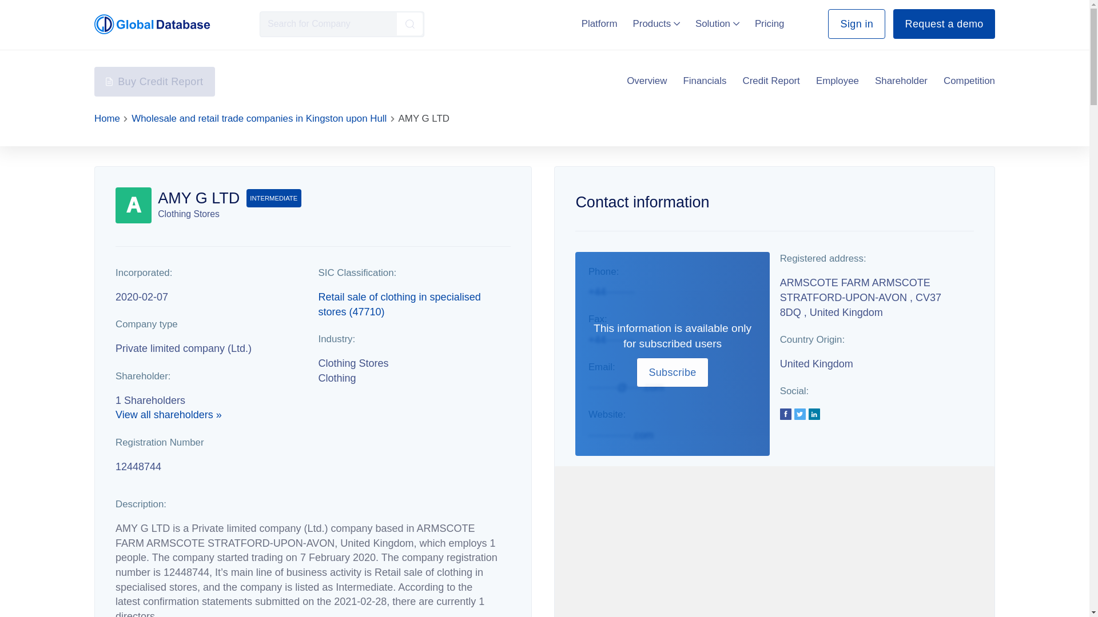  Describe the element at coordinates (646, 81) in the screenshot. I see `Overview` at that location.